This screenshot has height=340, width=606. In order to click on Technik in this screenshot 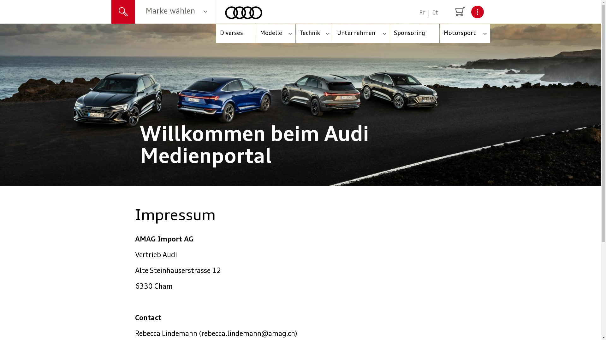, I will do `click(314, 33)`.